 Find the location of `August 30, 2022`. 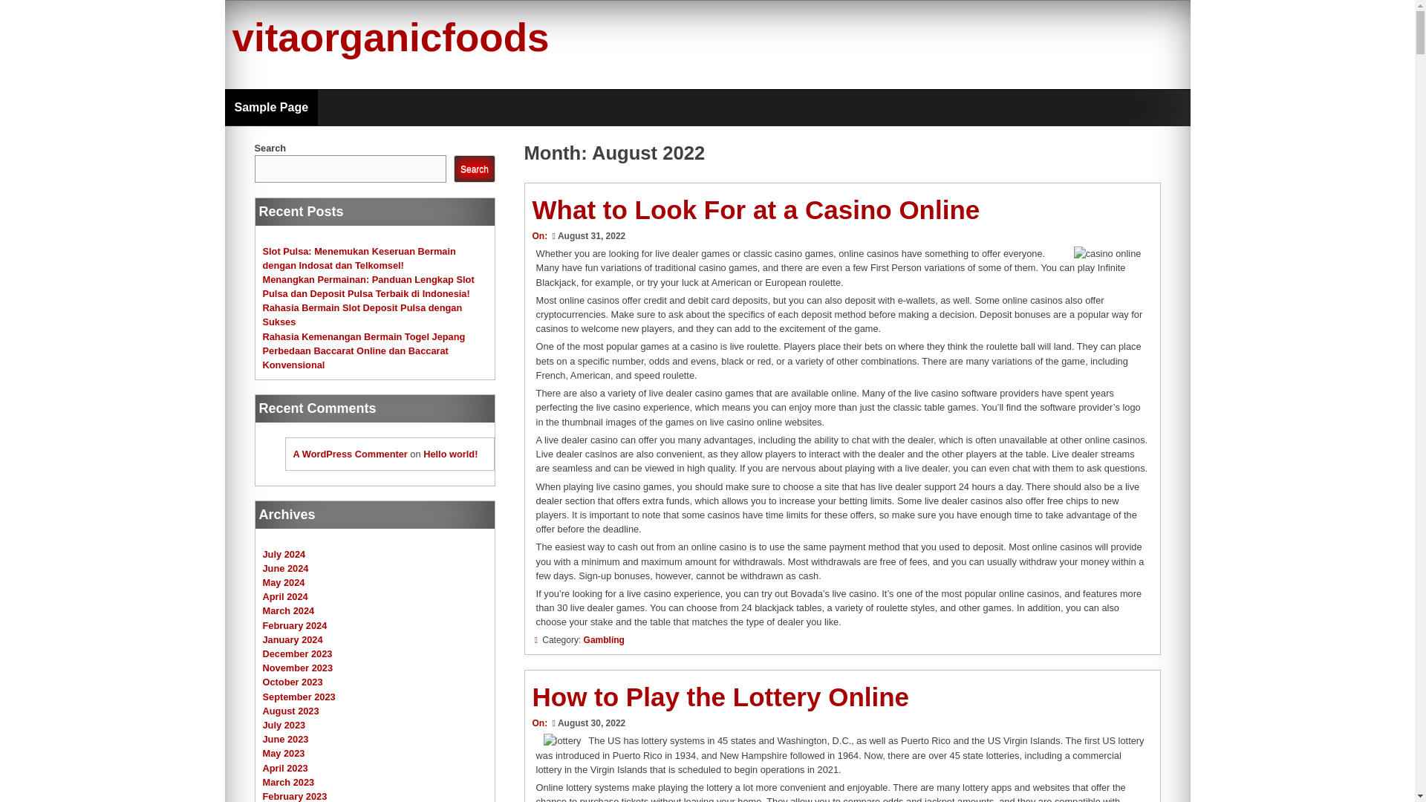

August 30, 2022 is located at coordinates (587, 723).